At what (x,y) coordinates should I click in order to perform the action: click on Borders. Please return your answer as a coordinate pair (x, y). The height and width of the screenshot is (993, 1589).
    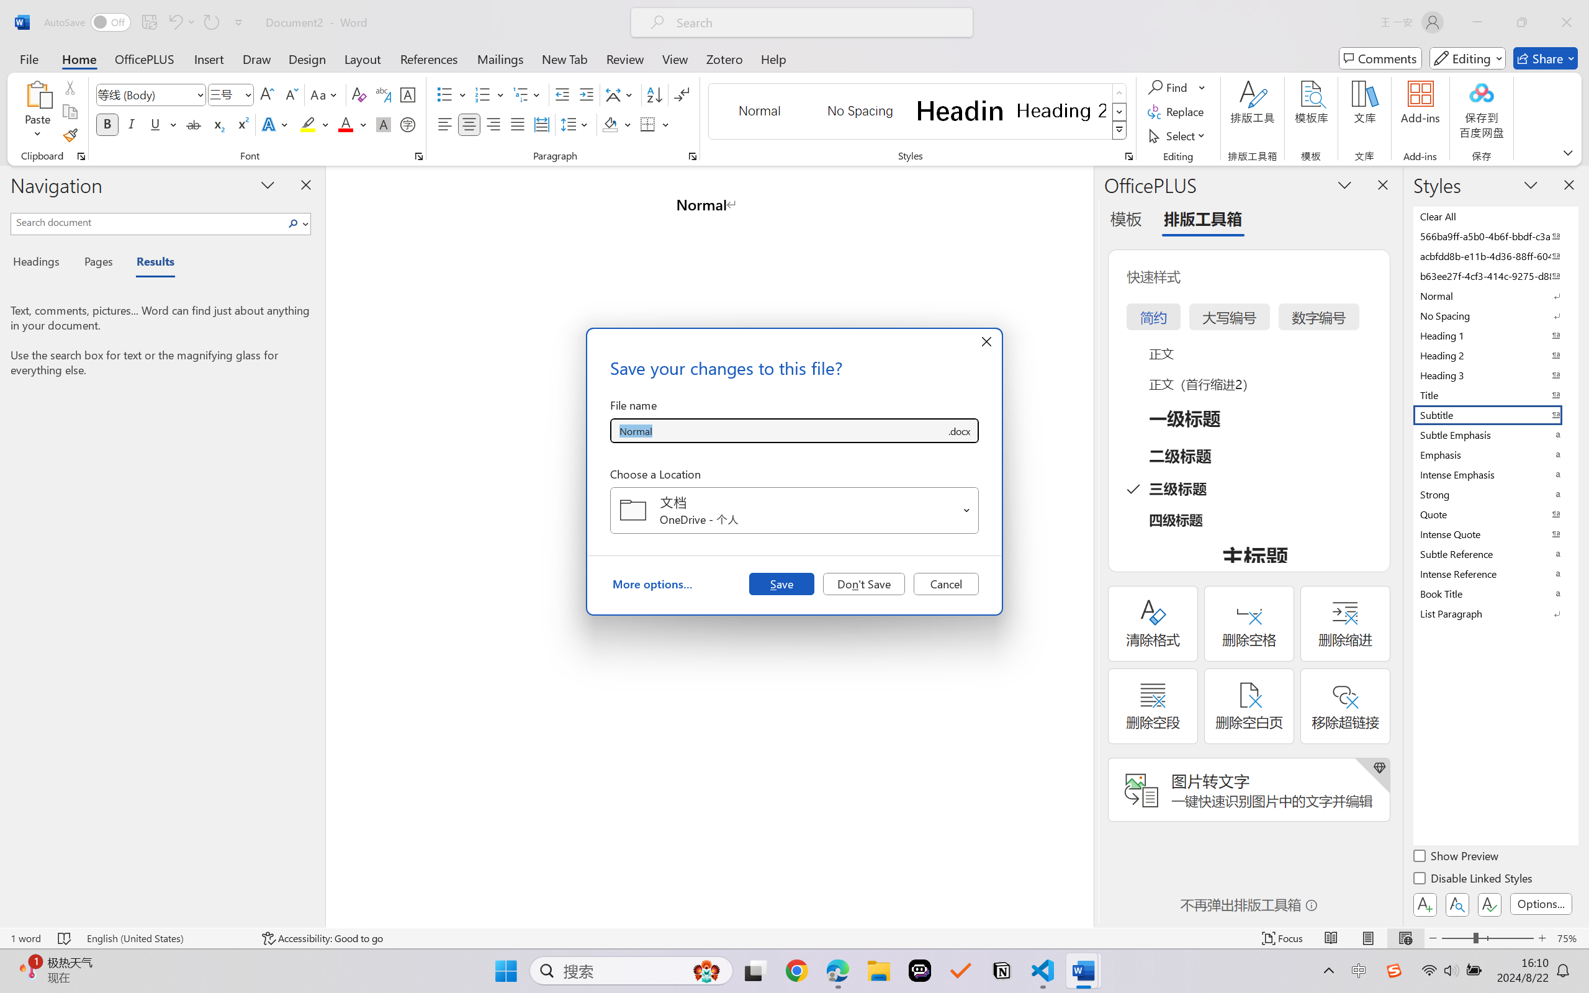
    Looking at the image, I should click on (648, 124).